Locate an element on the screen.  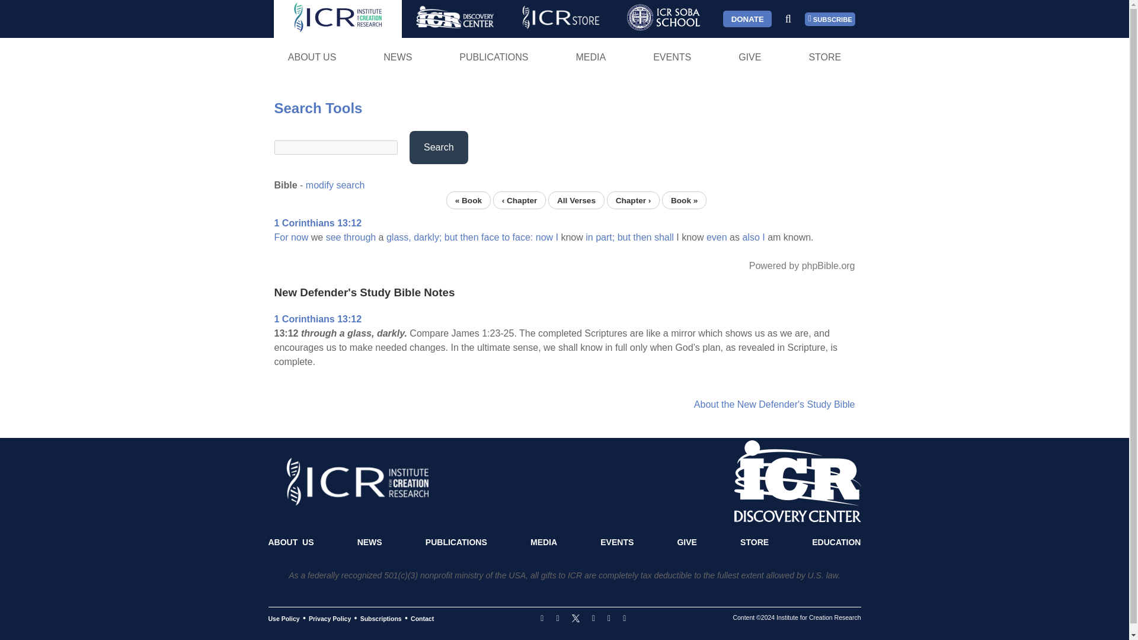
ABOUT US is located at coordinates (312, 57).